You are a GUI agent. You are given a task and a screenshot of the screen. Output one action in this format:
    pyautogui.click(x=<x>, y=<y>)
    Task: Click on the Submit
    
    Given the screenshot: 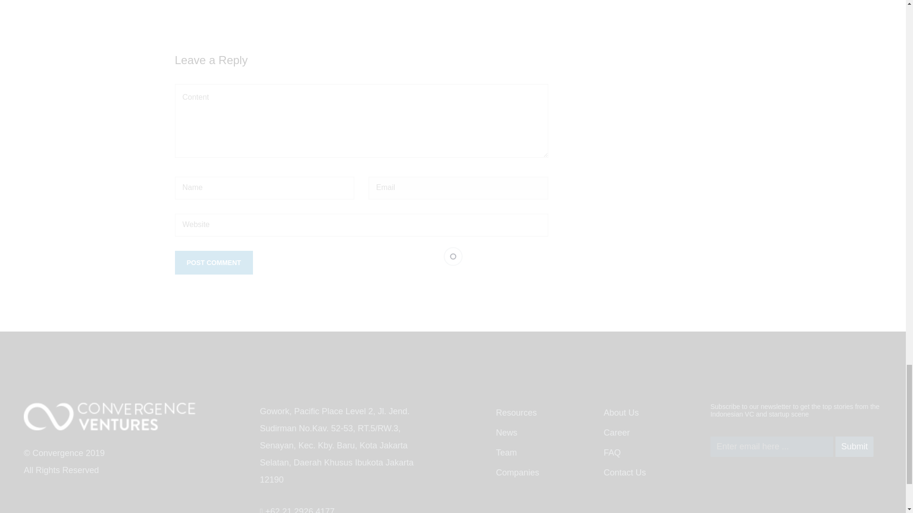 What is the action you would take?
    pyautogui.click(x=854, y=446)
    